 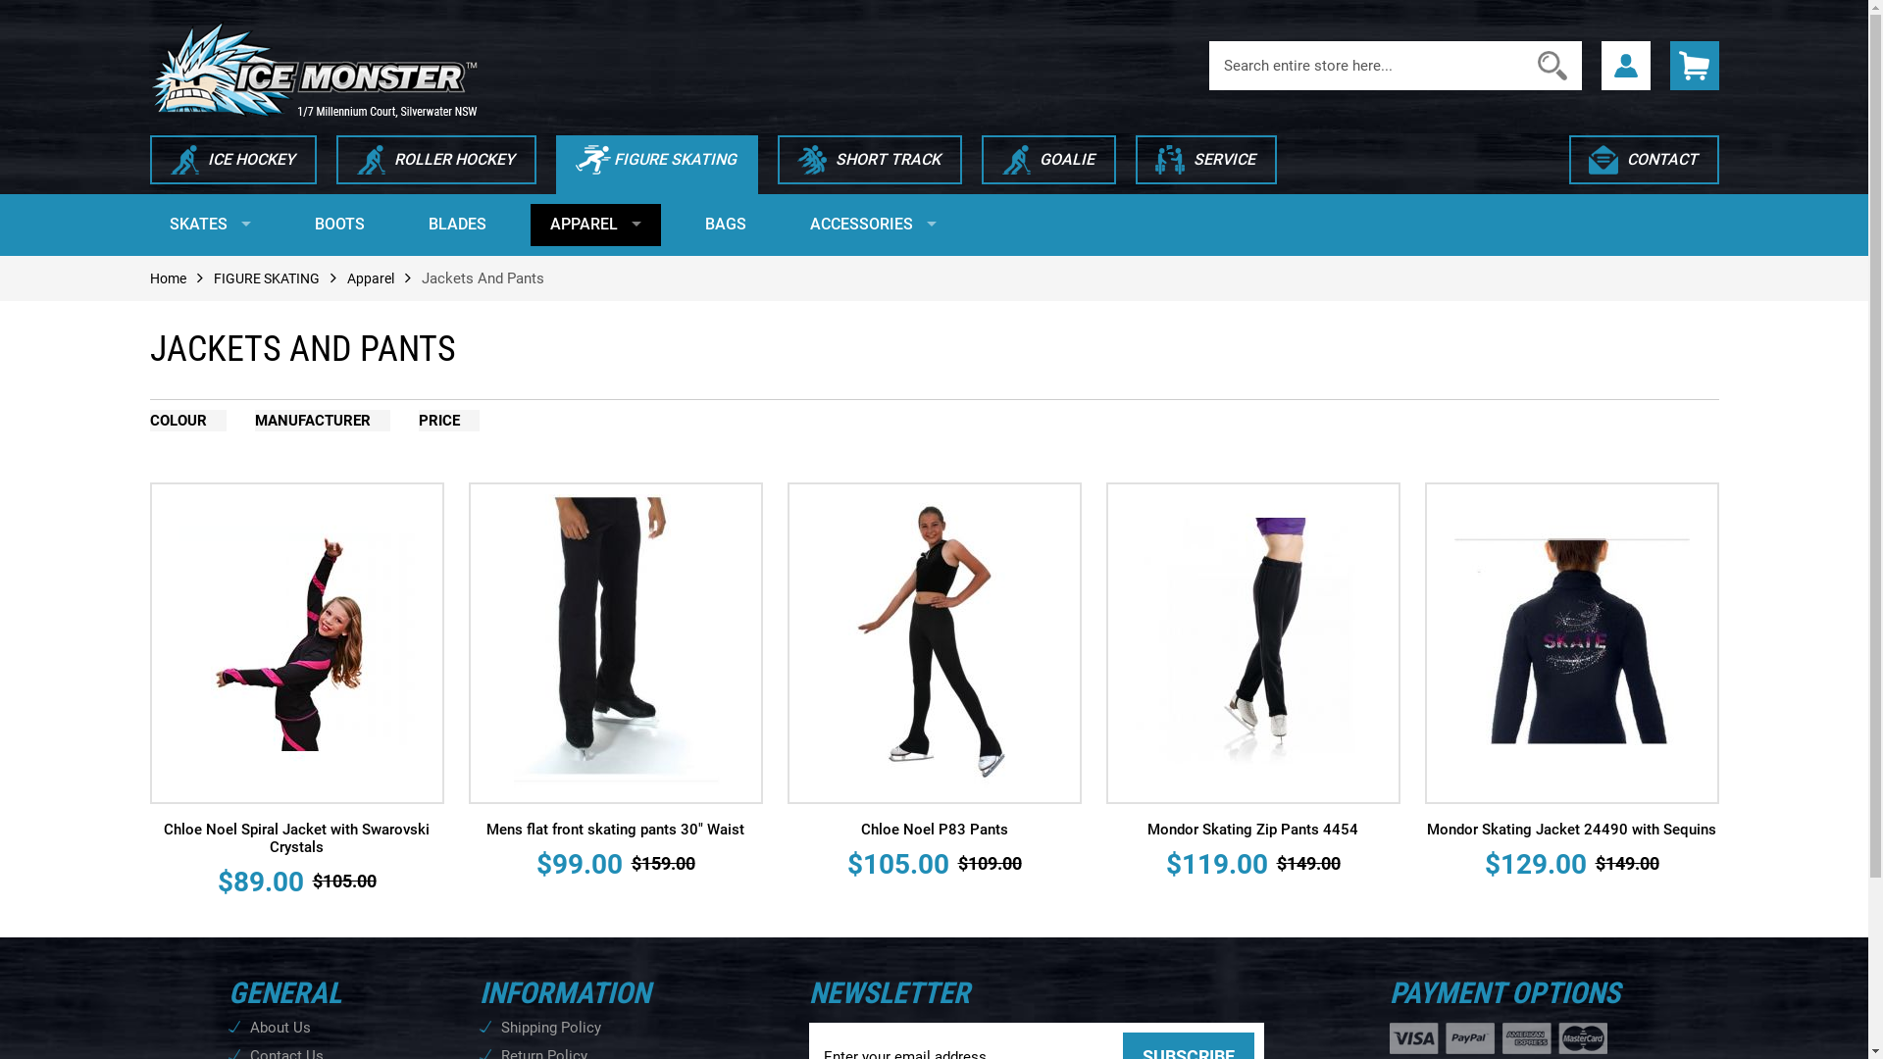 I want to click on GOALIE, so click(x=1047, y=165).